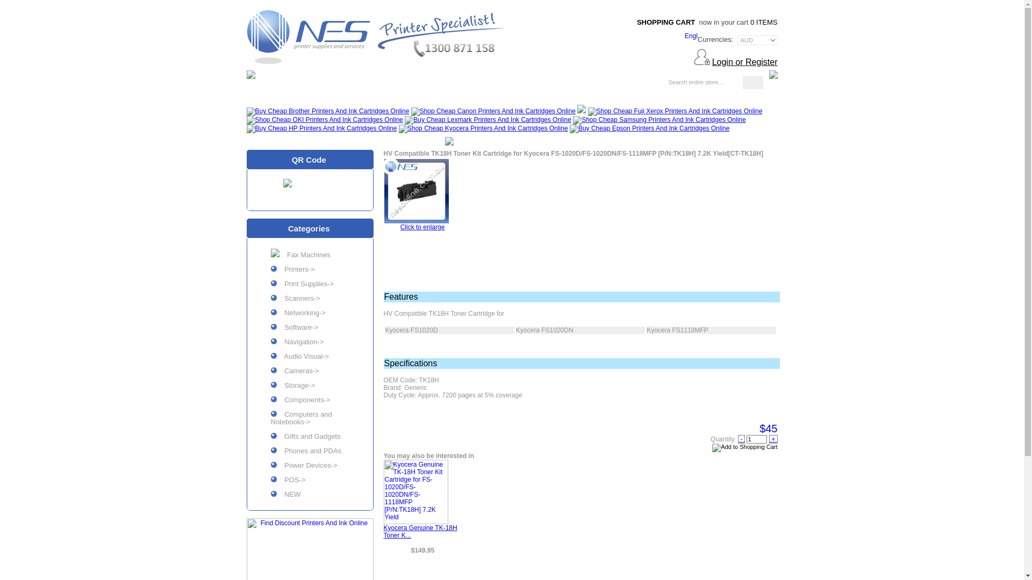 The height and width of the screenshot is (580, 1032). Describe the element at coordinates (614, 84) in the screenshot. I see `FAQ` at that location.